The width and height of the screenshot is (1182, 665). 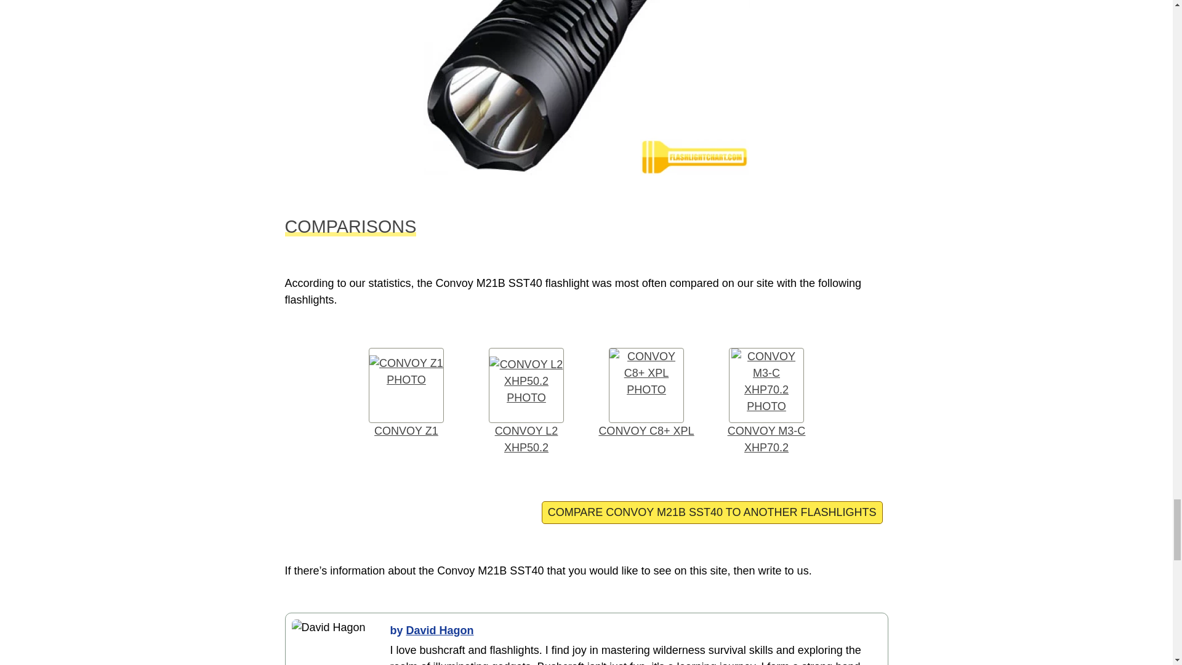 I want to click on COMPARE CONVOY M21B SST40 TO ANOTHER FLASHLIGHTS, so click(x=712, y=512).